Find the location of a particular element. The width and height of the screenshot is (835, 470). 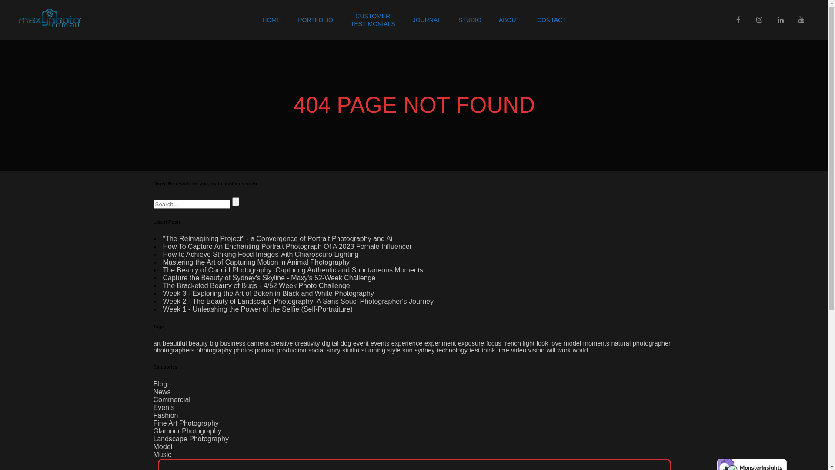

Music is located at coordinates (162, 454).